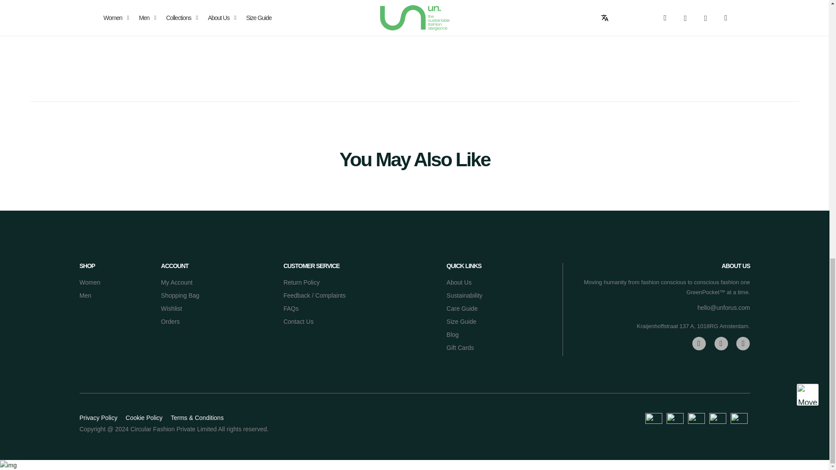 The image size is (836, 470). Describe the element at coordinates (98, 417) in the screenshot. I see `Privacy Policy` at that location.